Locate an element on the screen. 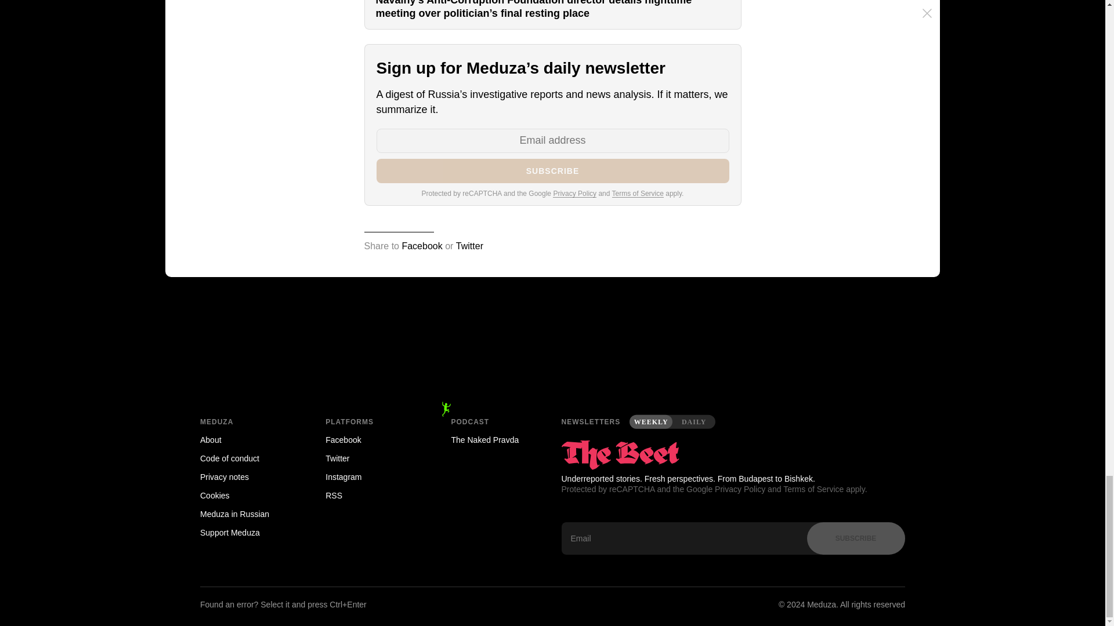  Instagram is located at coordinates (371, 476).